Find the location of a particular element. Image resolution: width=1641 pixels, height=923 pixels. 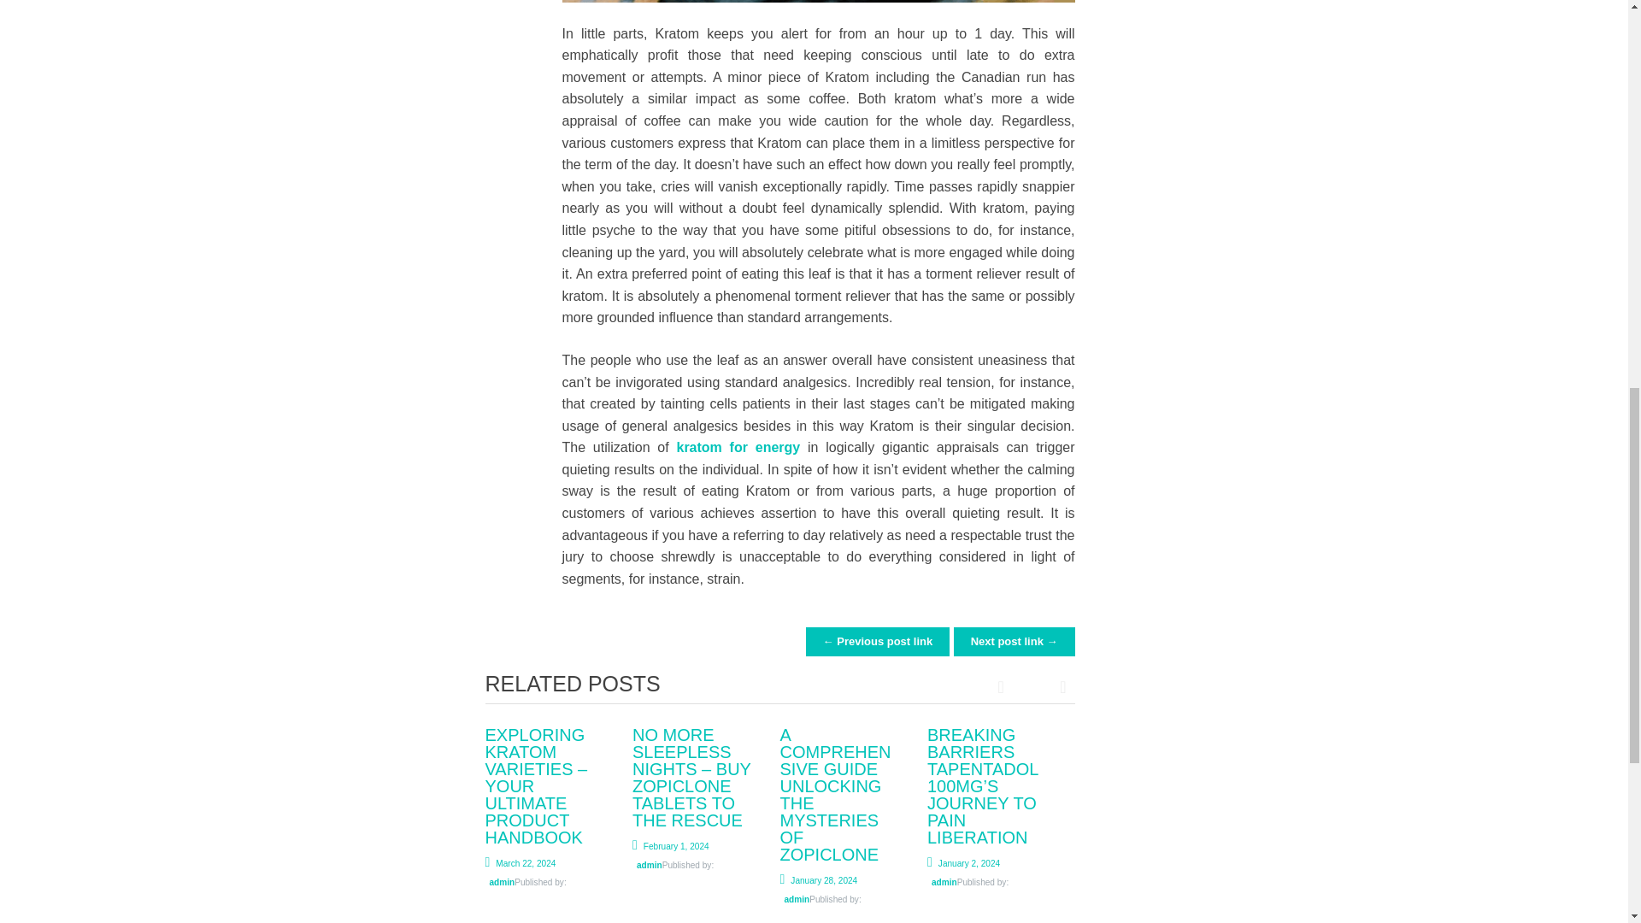

7:35 am is located at coordinates (818, 880).